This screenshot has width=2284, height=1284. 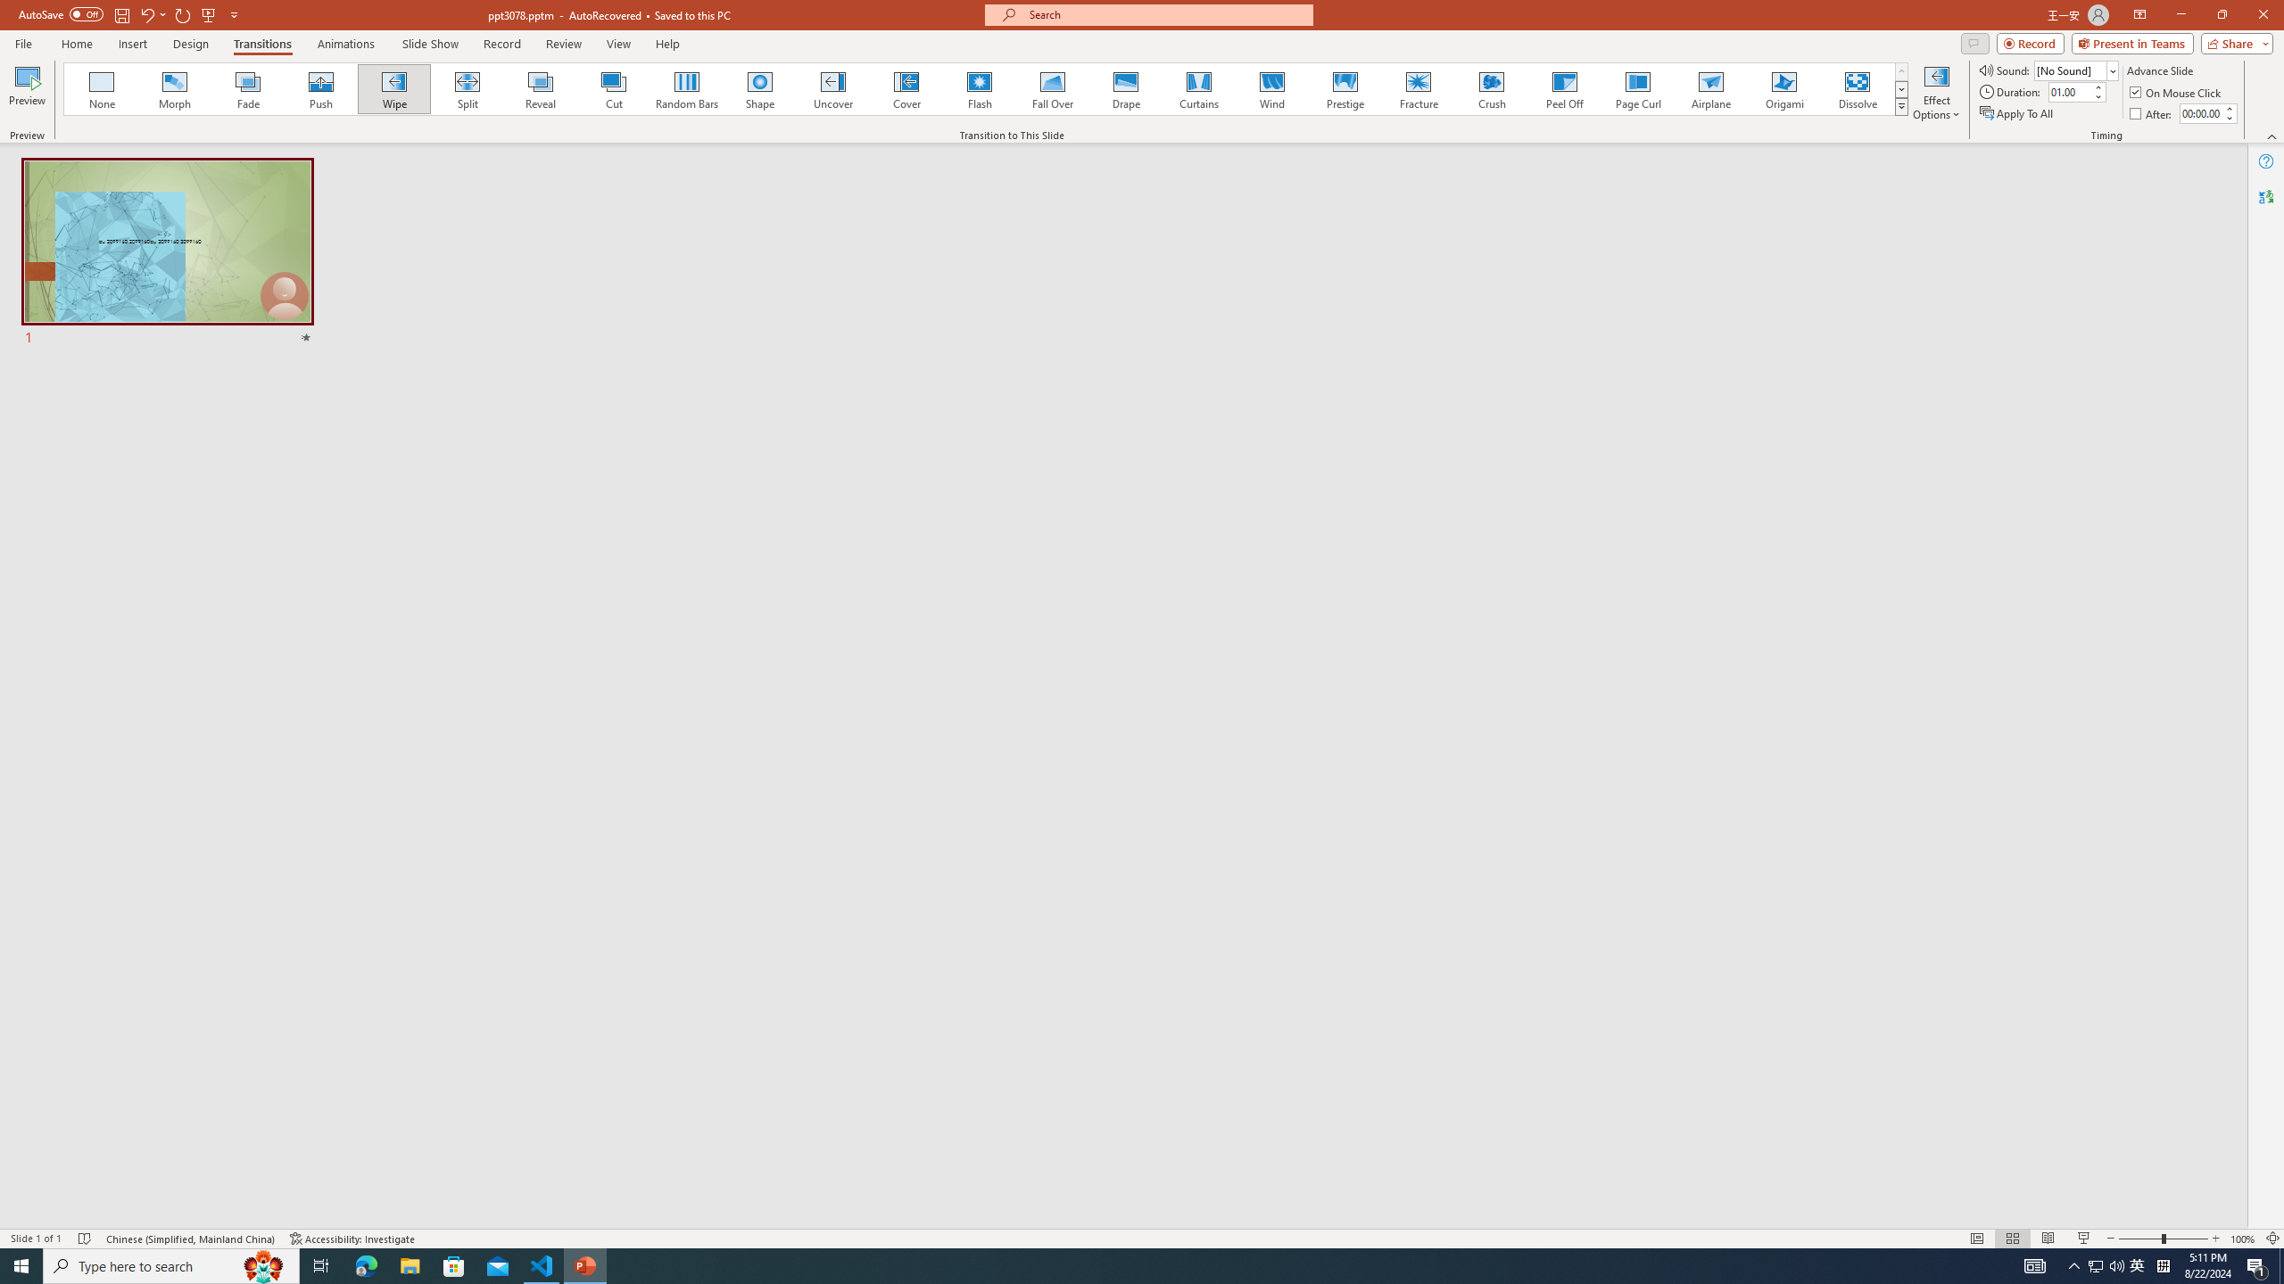 I want to click on Wind, so click(x=1271, y=89).